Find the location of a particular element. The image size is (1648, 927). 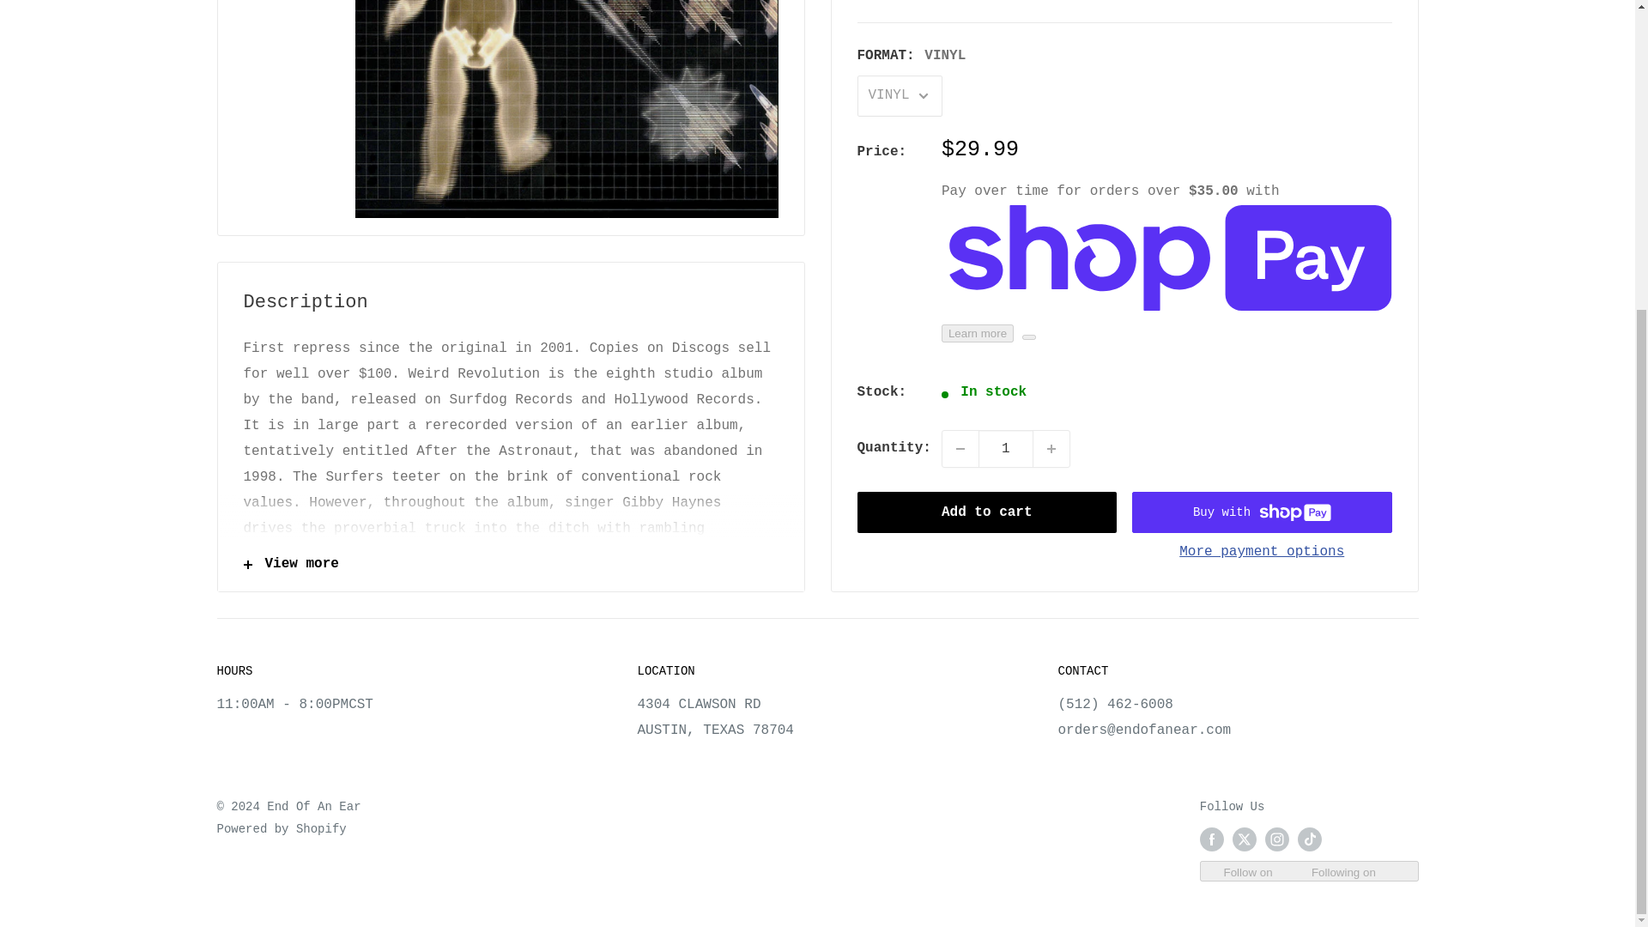

Decrease quantity by 1 is located at coordinates (960, 336).